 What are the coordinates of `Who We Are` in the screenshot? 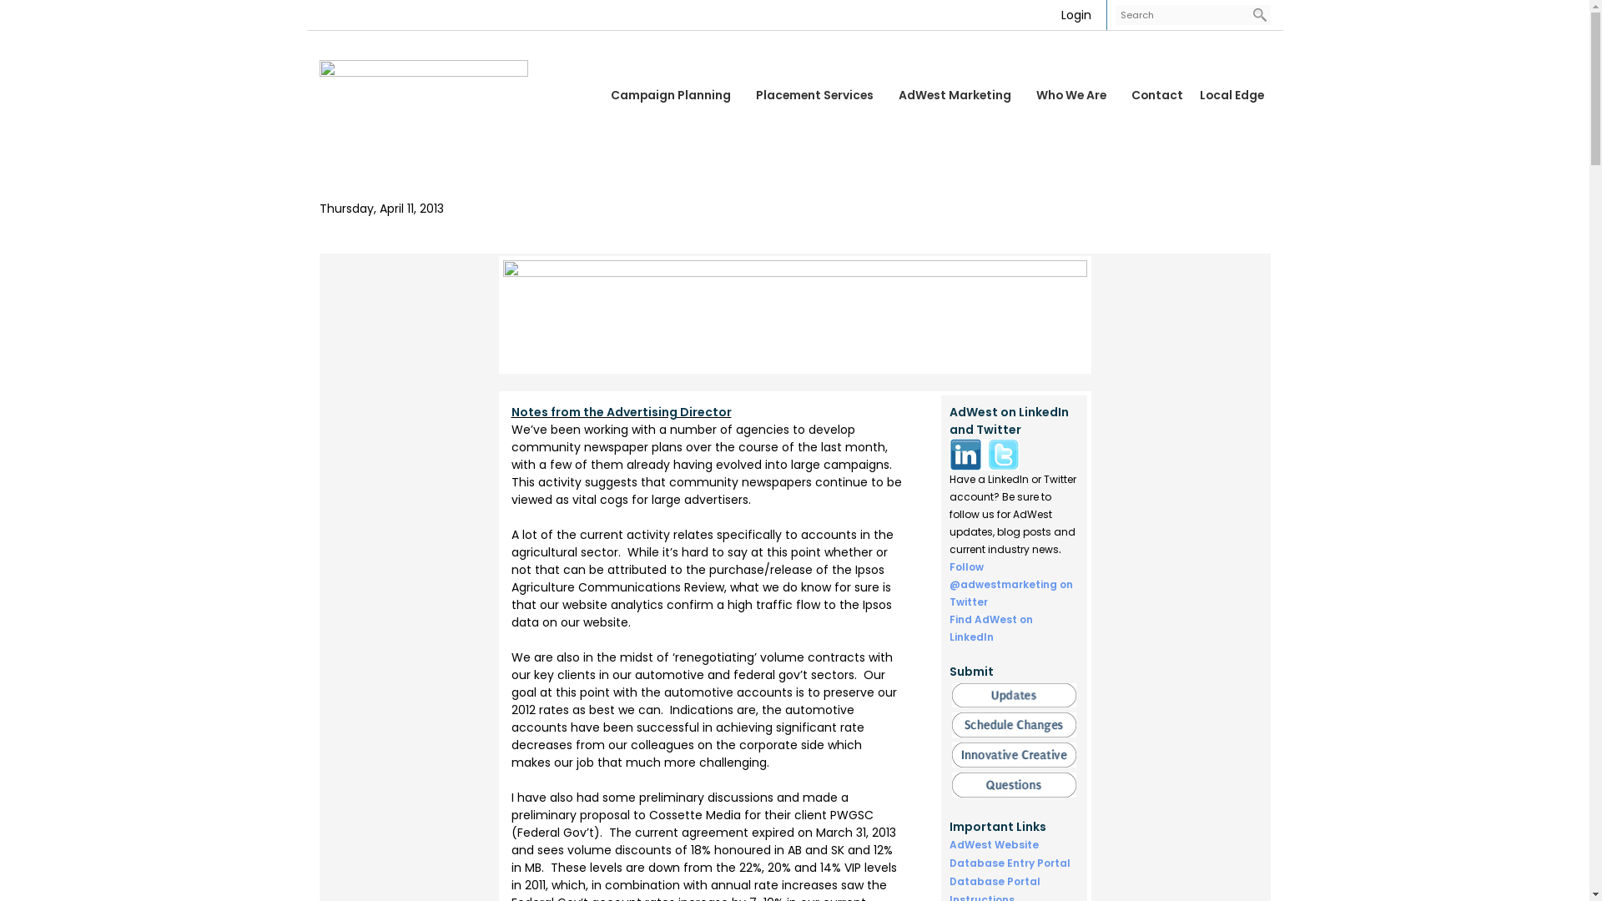 It's located at (1076, 95).